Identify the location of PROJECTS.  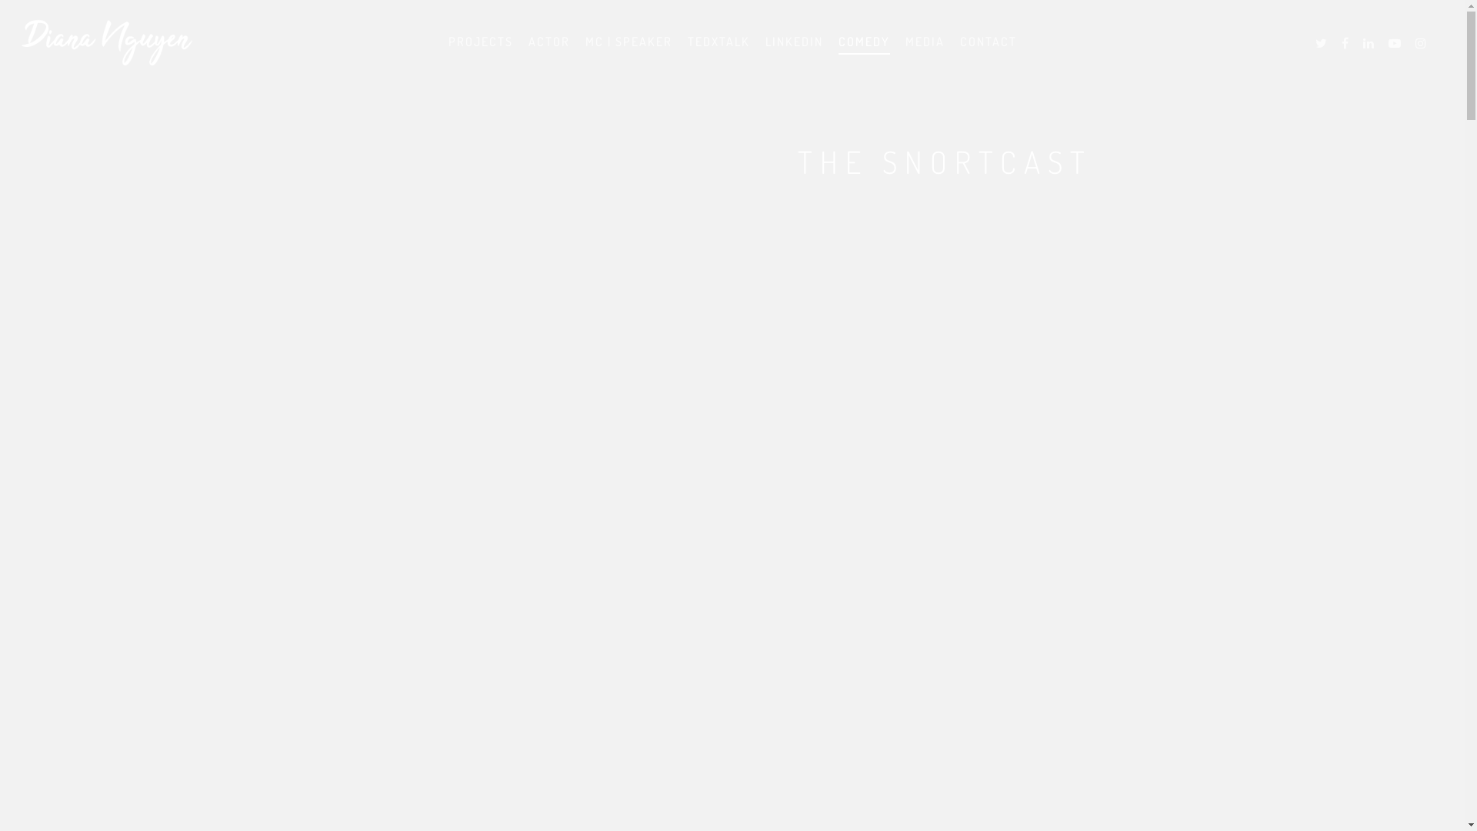
(481, 51).